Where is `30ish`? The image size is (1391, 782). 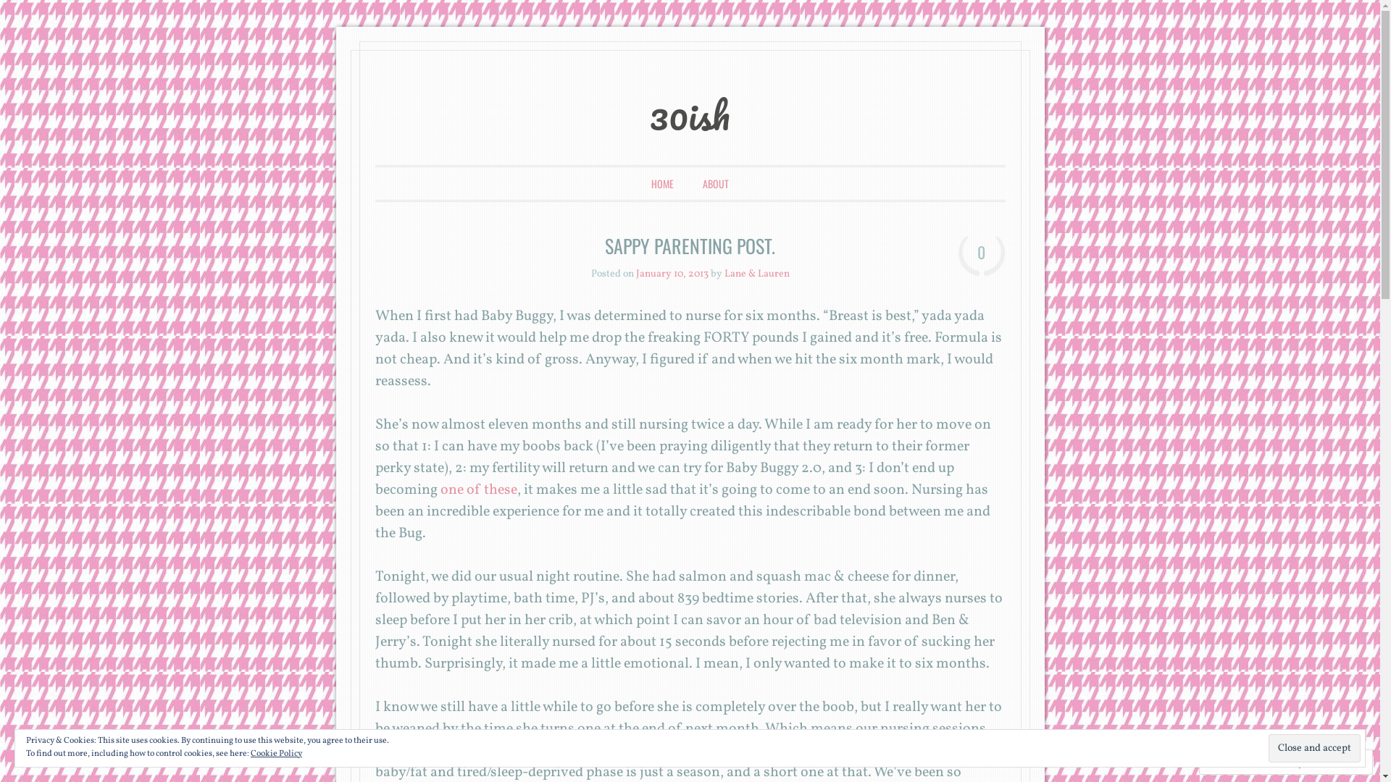
30ish is located at coordinates (690, 115).